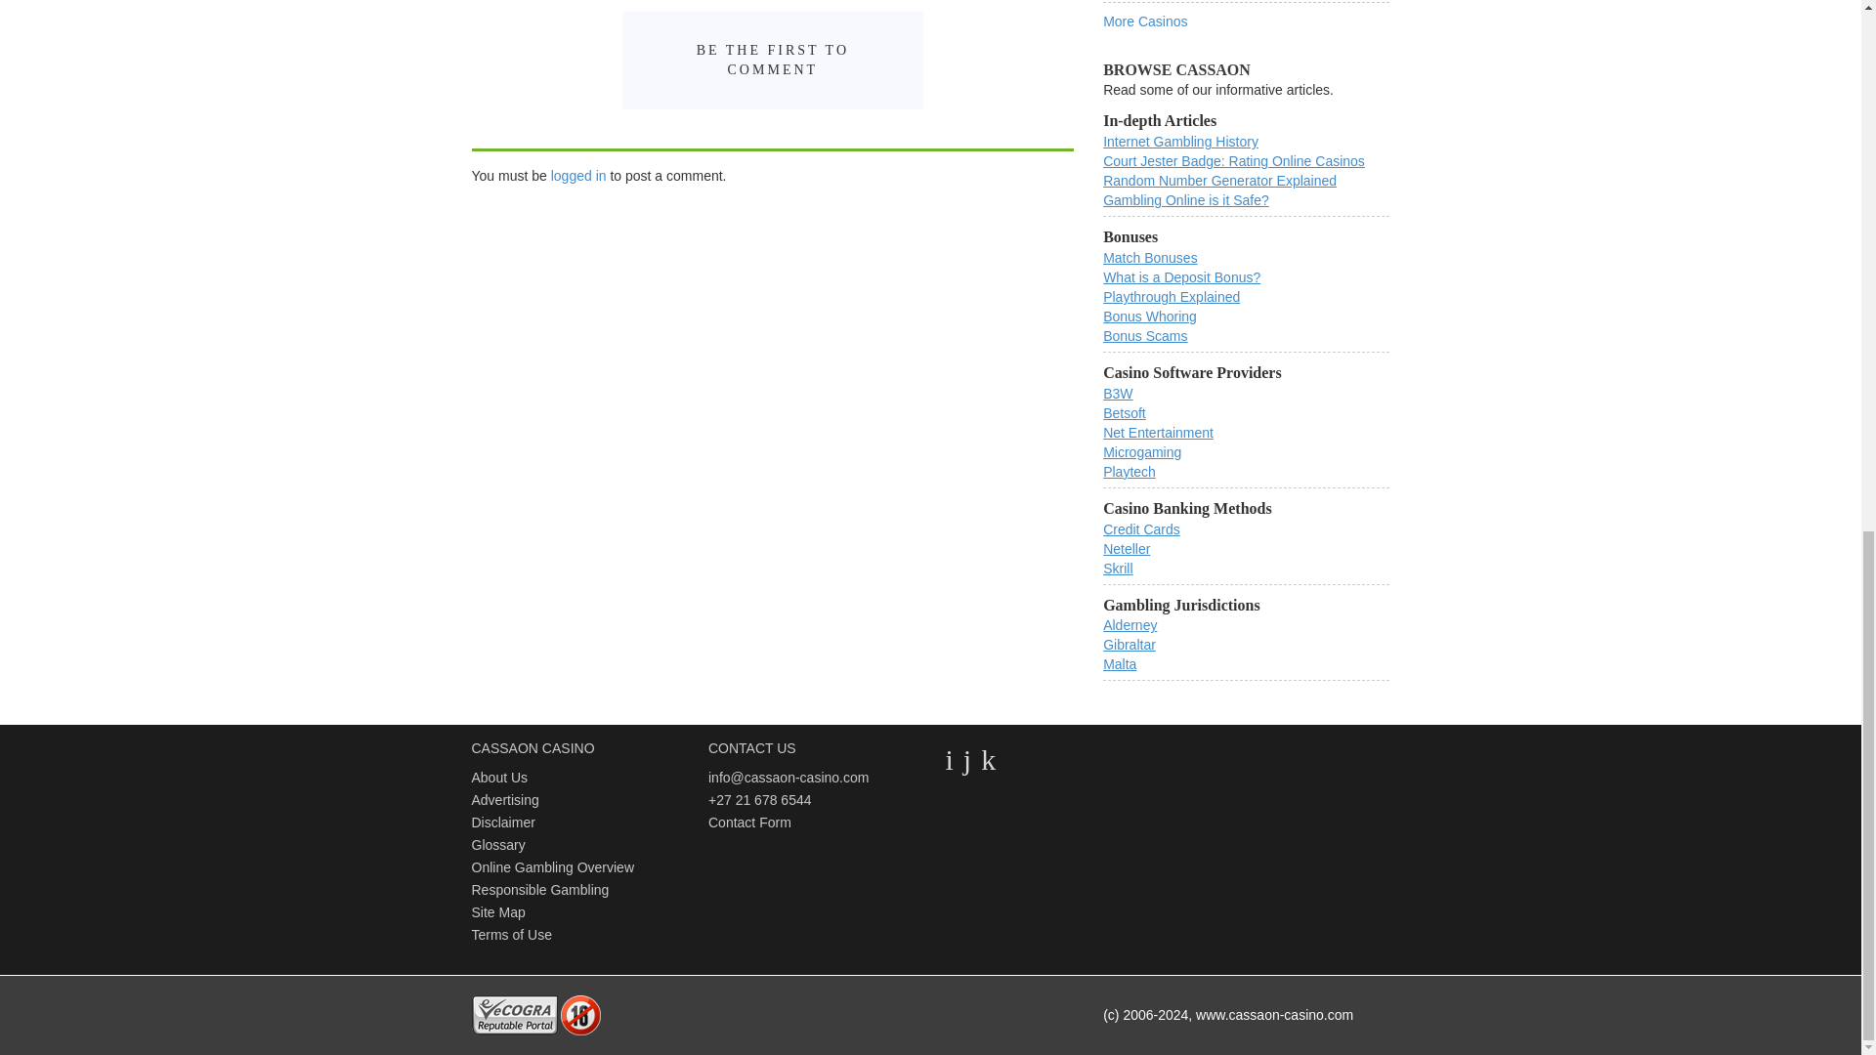  I want to click on logged in, so click(578, 175).